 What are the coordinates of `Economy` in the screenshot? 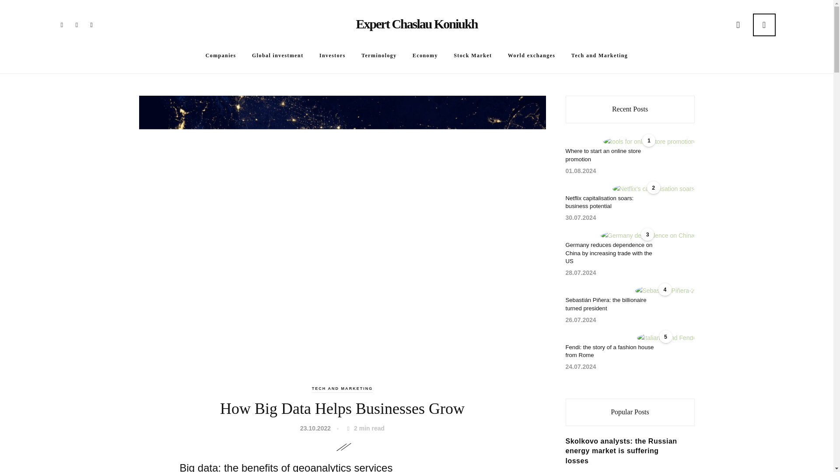 It's located at (425, 55).